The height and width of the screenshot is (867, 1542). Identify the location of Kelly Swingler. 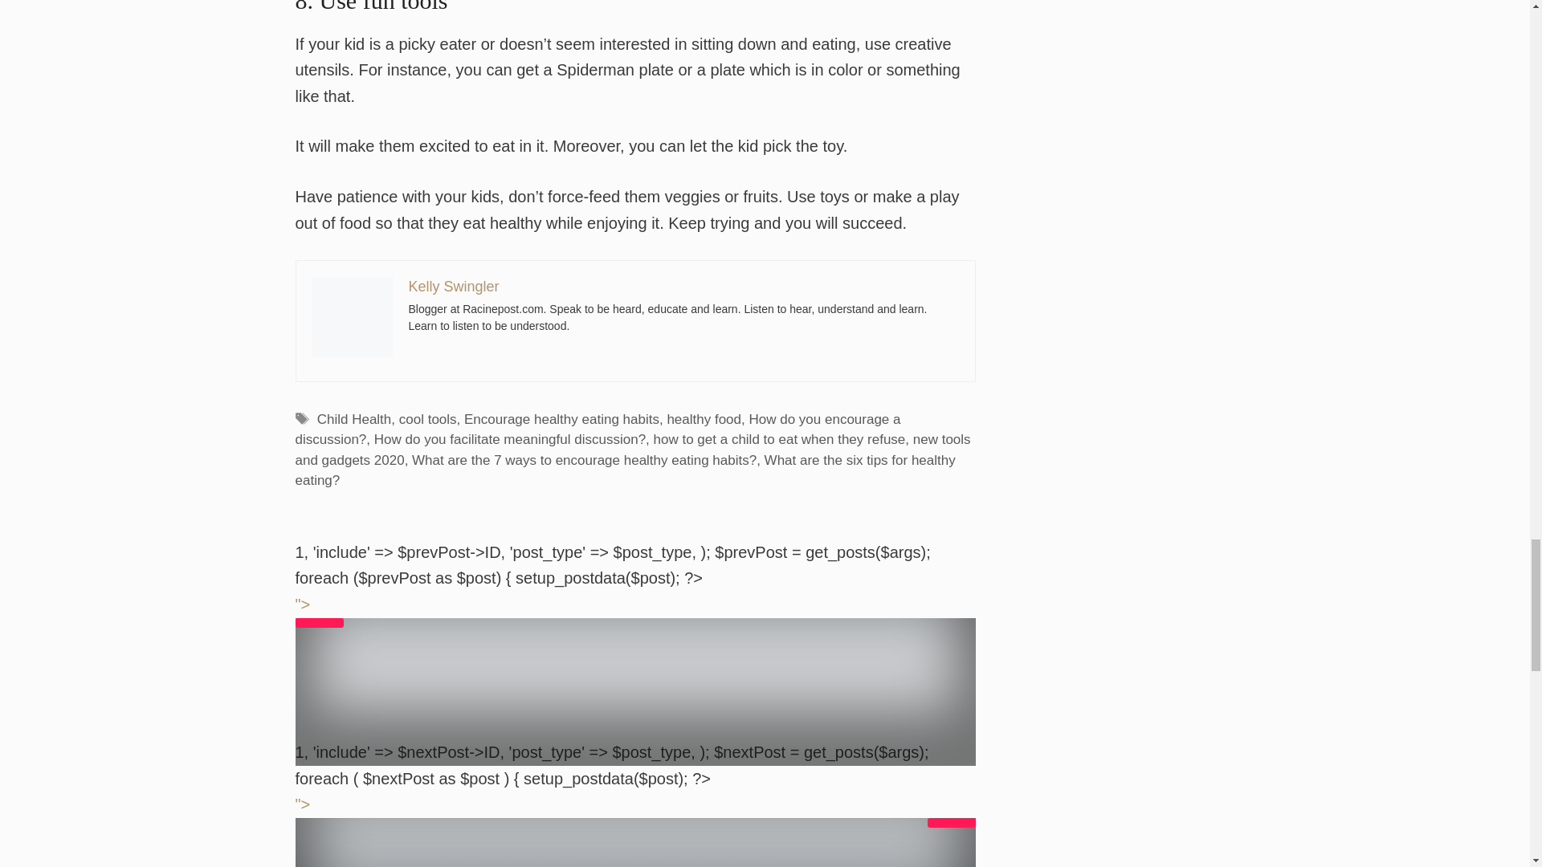
(453, 286).